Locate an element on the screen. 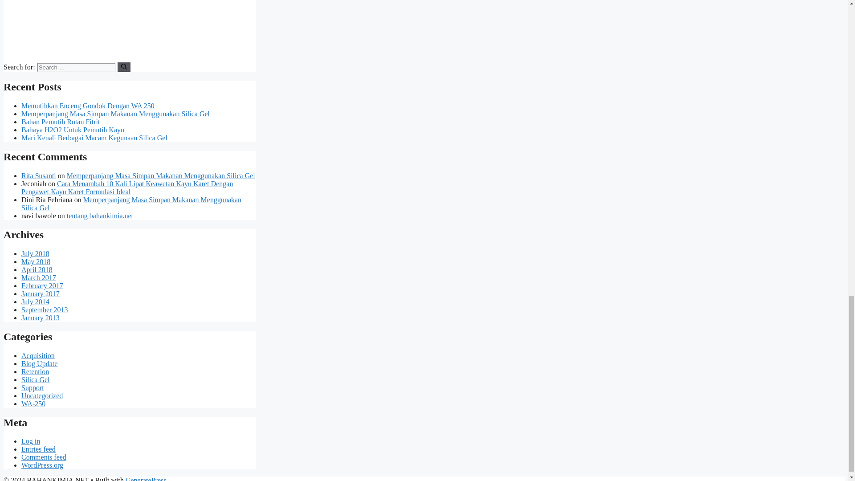 The height and width of the screenshot is (481, 855). February 2017 is located at coordinates (42, 285).